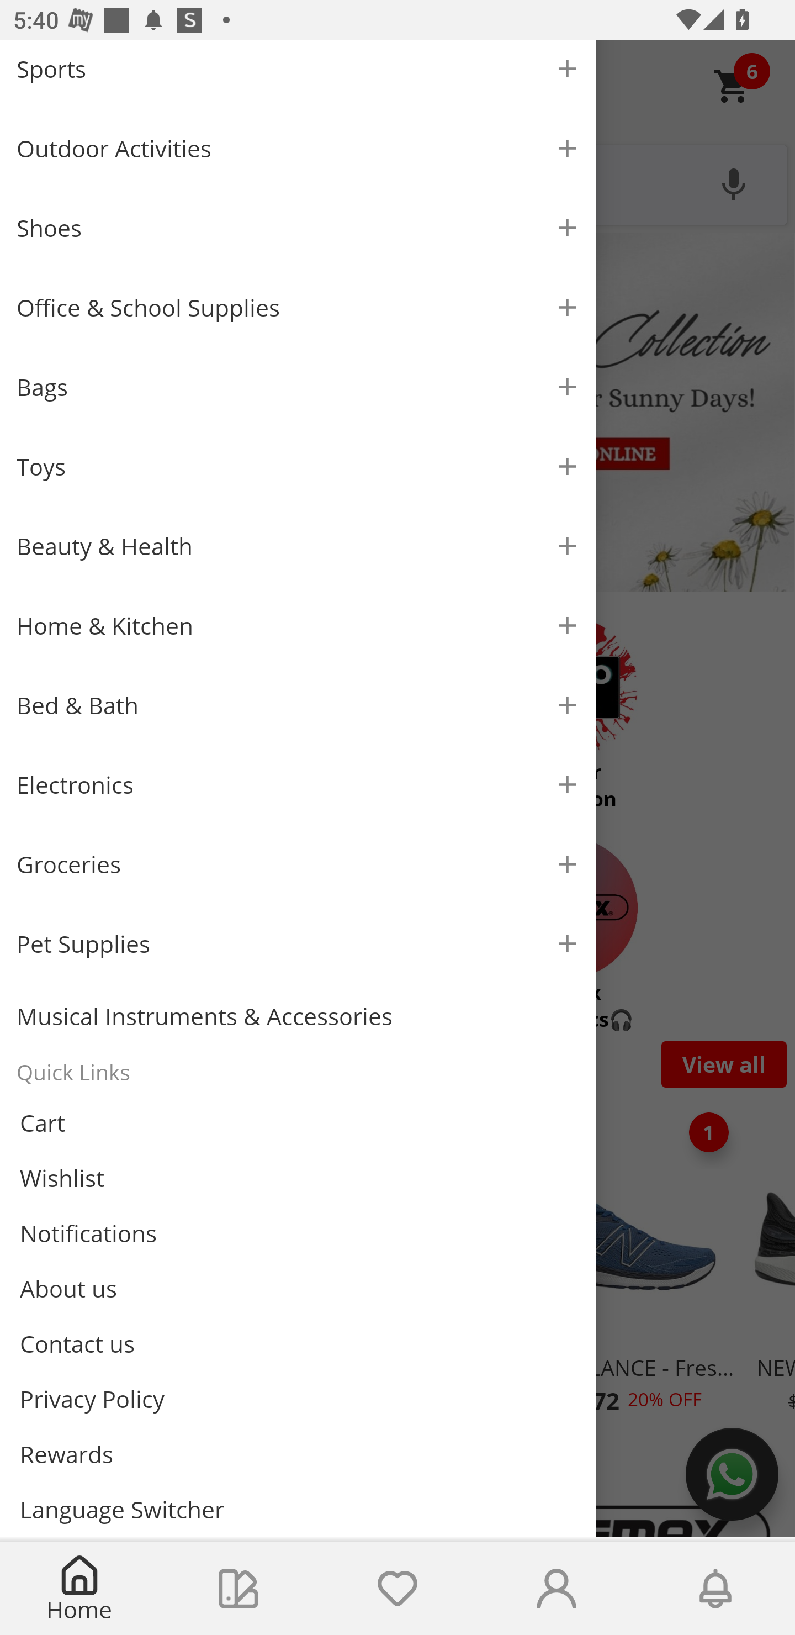  Describe the element at coordinates (239, 1589) in the screenshot. I see `Collections` at that location.